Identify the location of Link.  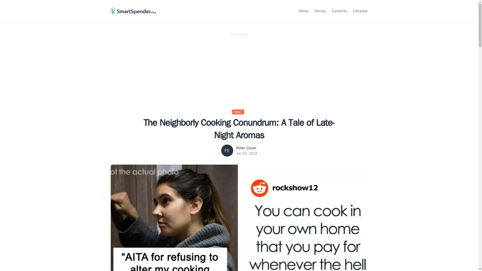
(304, 11).